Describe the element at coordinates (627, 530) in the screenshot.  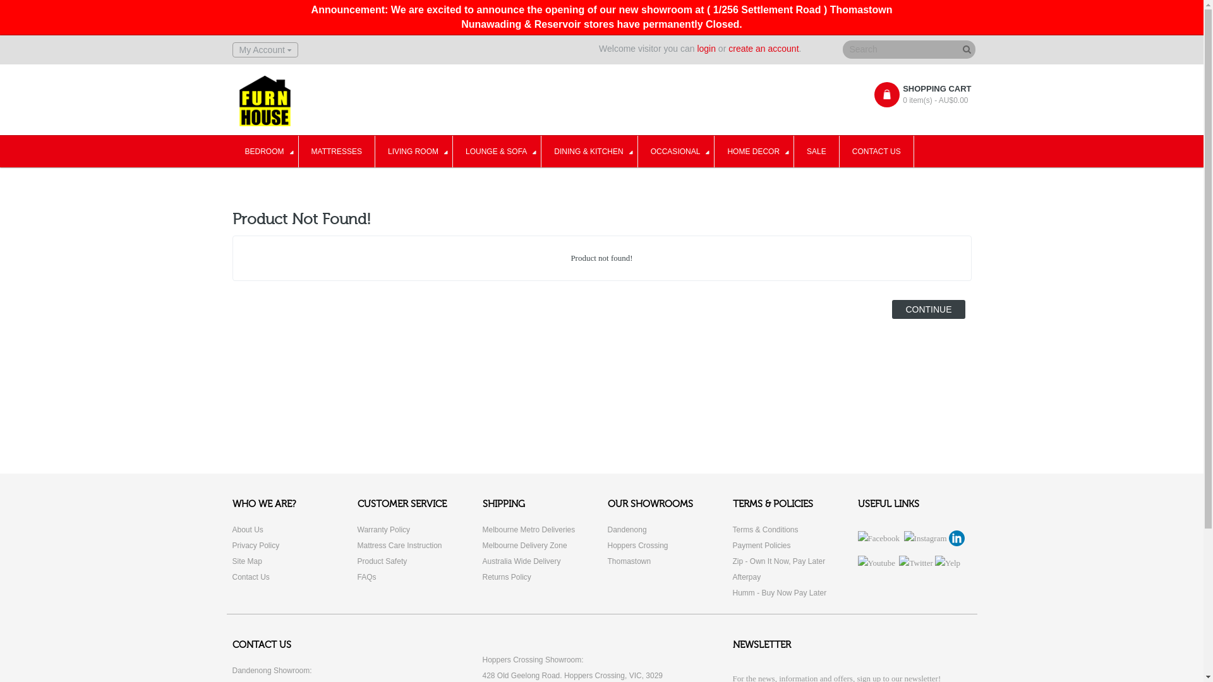
I see `Dandenong` at that location.